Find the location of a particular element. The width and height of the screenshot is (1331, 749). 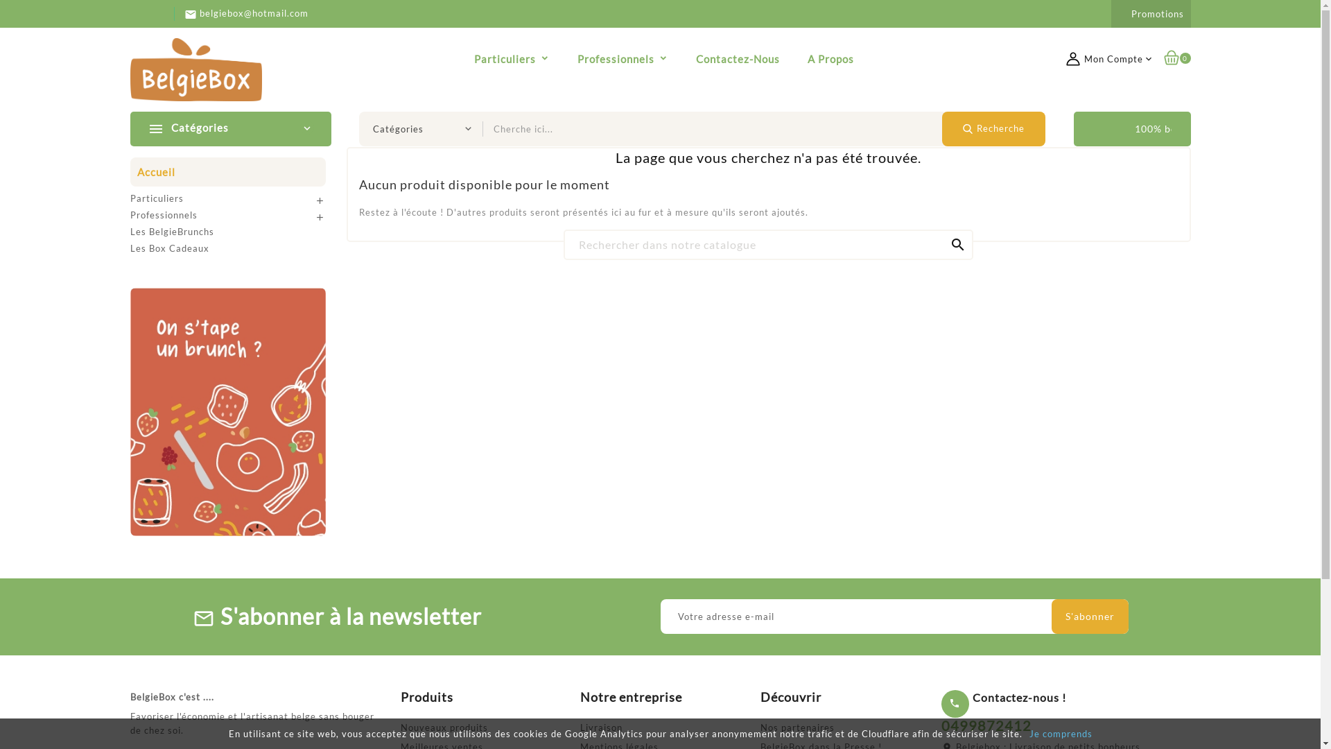

Je comprends is located at coordinates (1061, 734).